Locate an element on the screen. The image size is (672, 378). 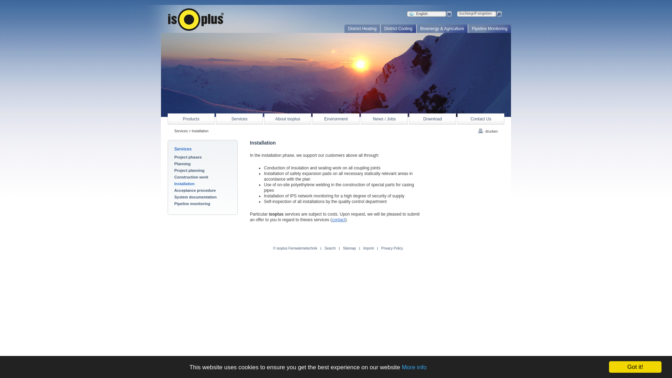
District Heating is located at coordinates (362, 29).